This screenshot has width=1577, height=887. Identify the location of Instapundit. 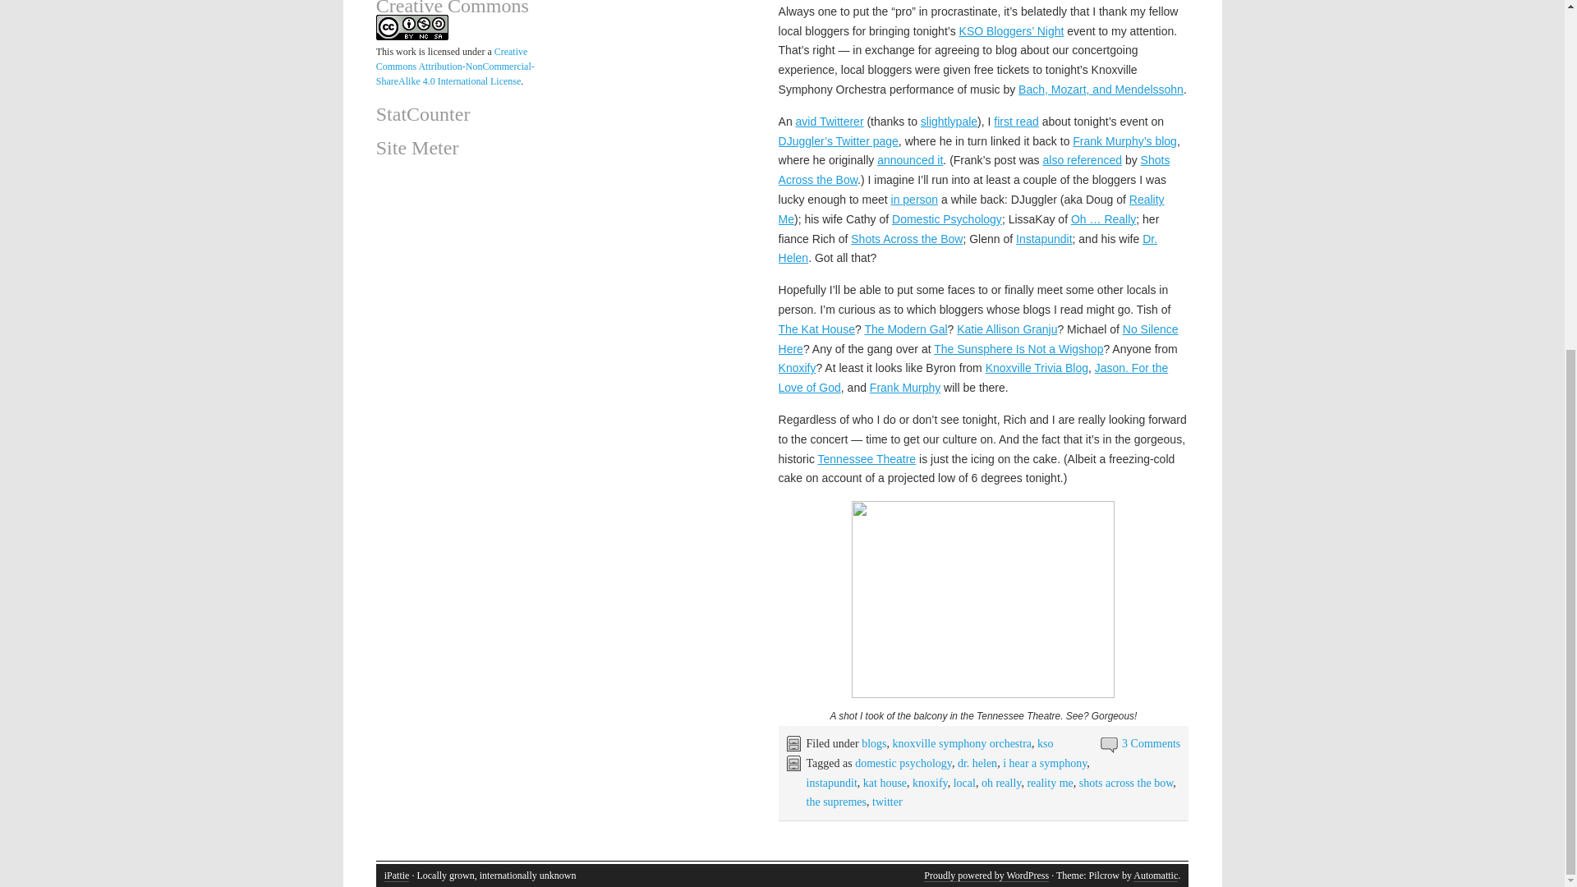
(1043, 238).